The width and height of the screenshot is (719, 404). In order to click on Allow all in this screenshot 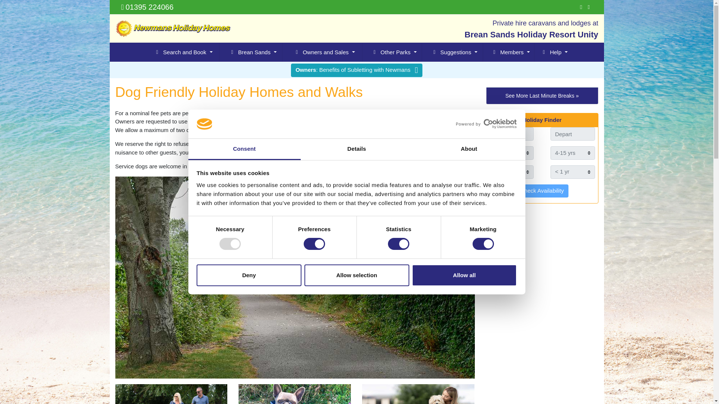, I will do `click(464, 275)`.